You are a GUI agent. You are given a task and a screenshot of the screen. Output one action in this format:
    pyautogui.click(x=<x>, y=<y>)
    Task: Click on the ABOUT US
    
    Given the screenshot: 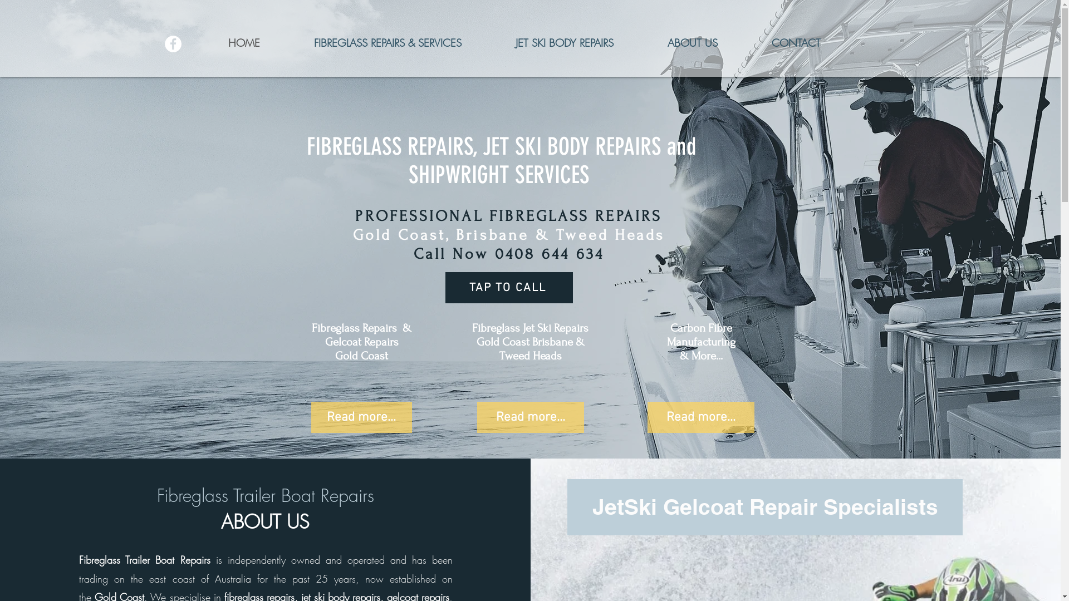 What is the action you would take?
    pyautogui.click(x=693, y=42)
    